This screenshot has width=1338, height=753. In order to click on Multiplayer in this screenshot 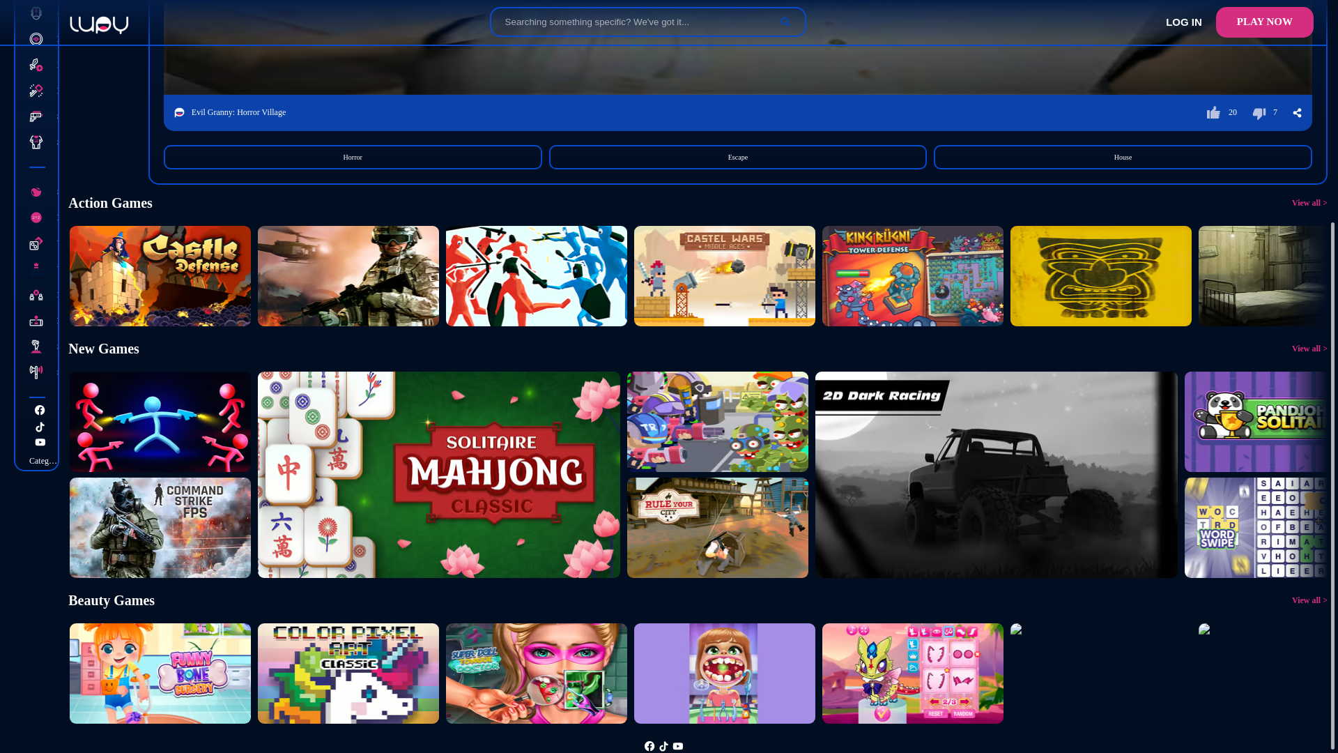, I will do `click(43, 296)`.